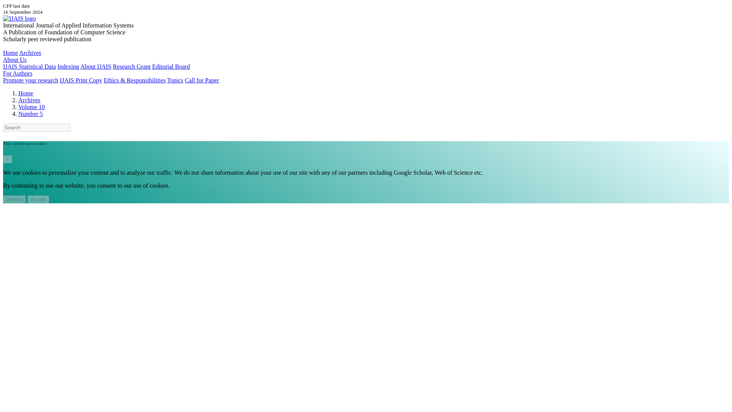  What do you see at coordinates (30, 53) in the screenshot?
I see `Archives` at bounding box center [30, 53].